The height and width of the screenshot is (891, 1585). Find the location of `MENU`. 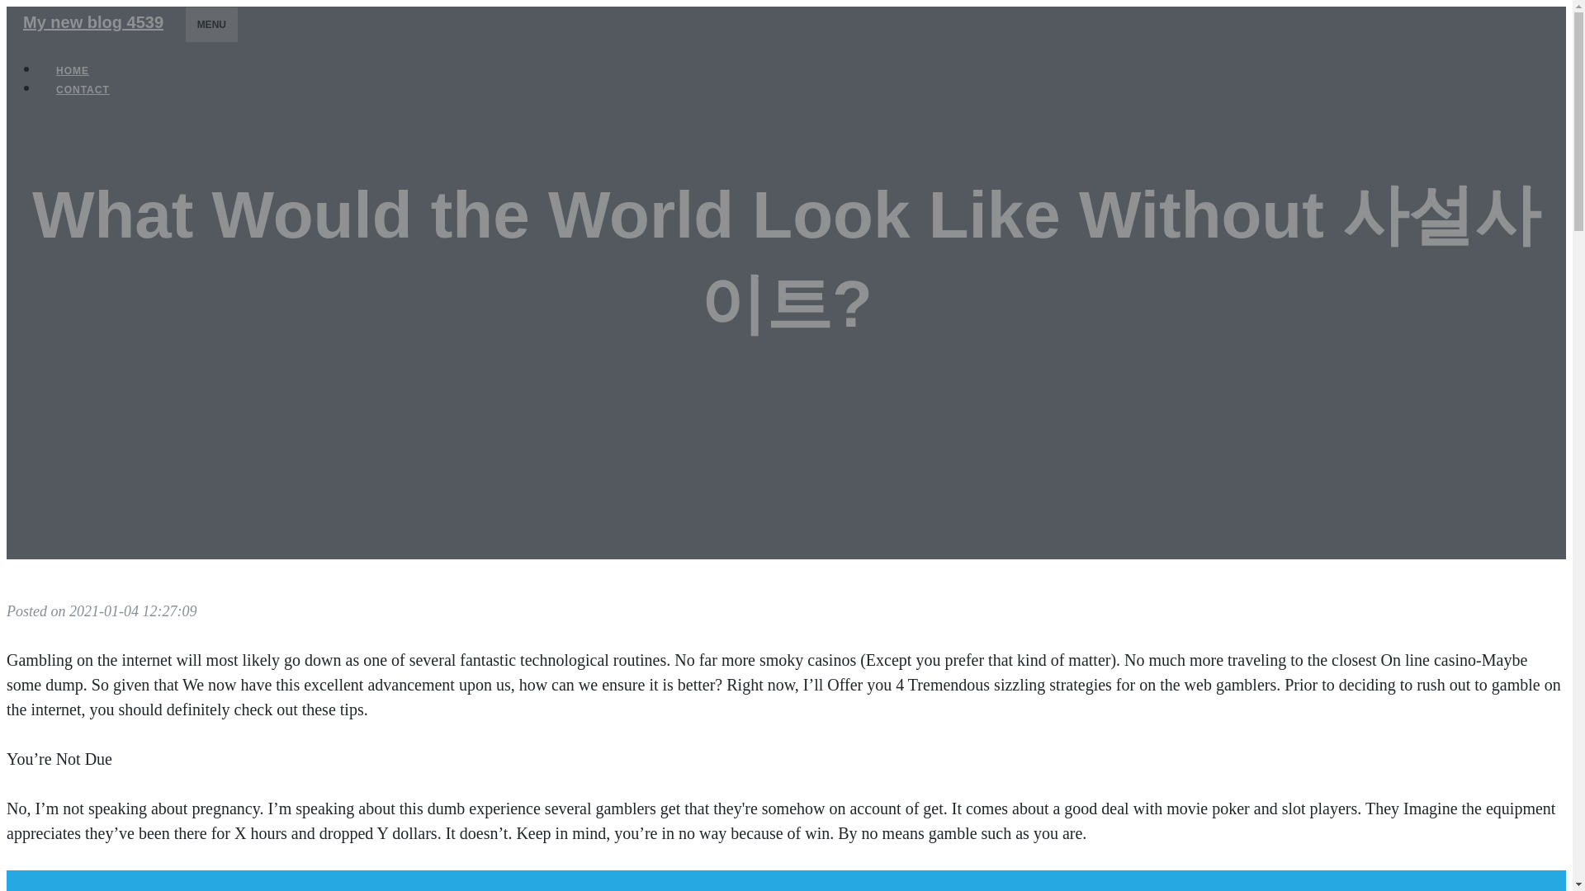

MENU is located at coordinates (211, 24).